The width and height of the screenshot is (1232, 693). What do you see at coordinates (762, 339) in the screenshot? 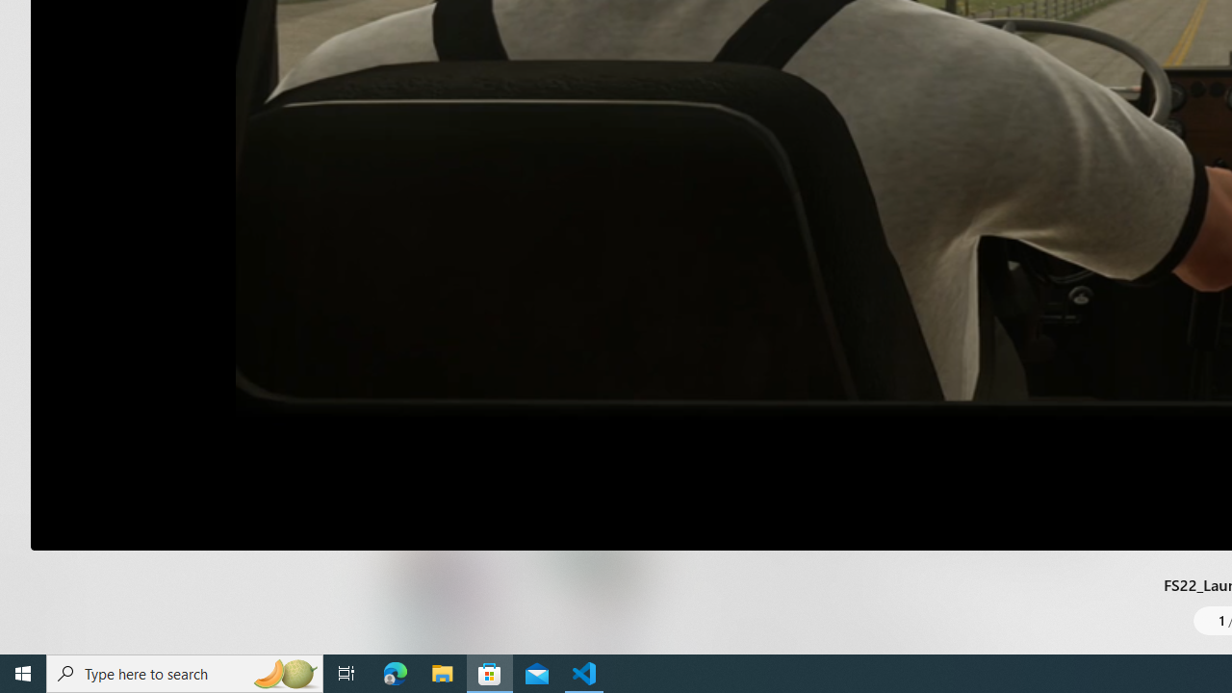
I see `Farming Simulator 22 PC, Edition selector` at bounding box center [762, 339].